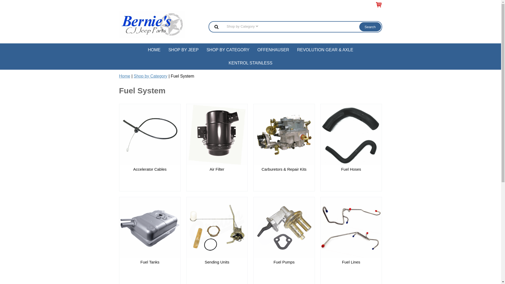  I want to click on Fuel Tanks, so click(150, 262).